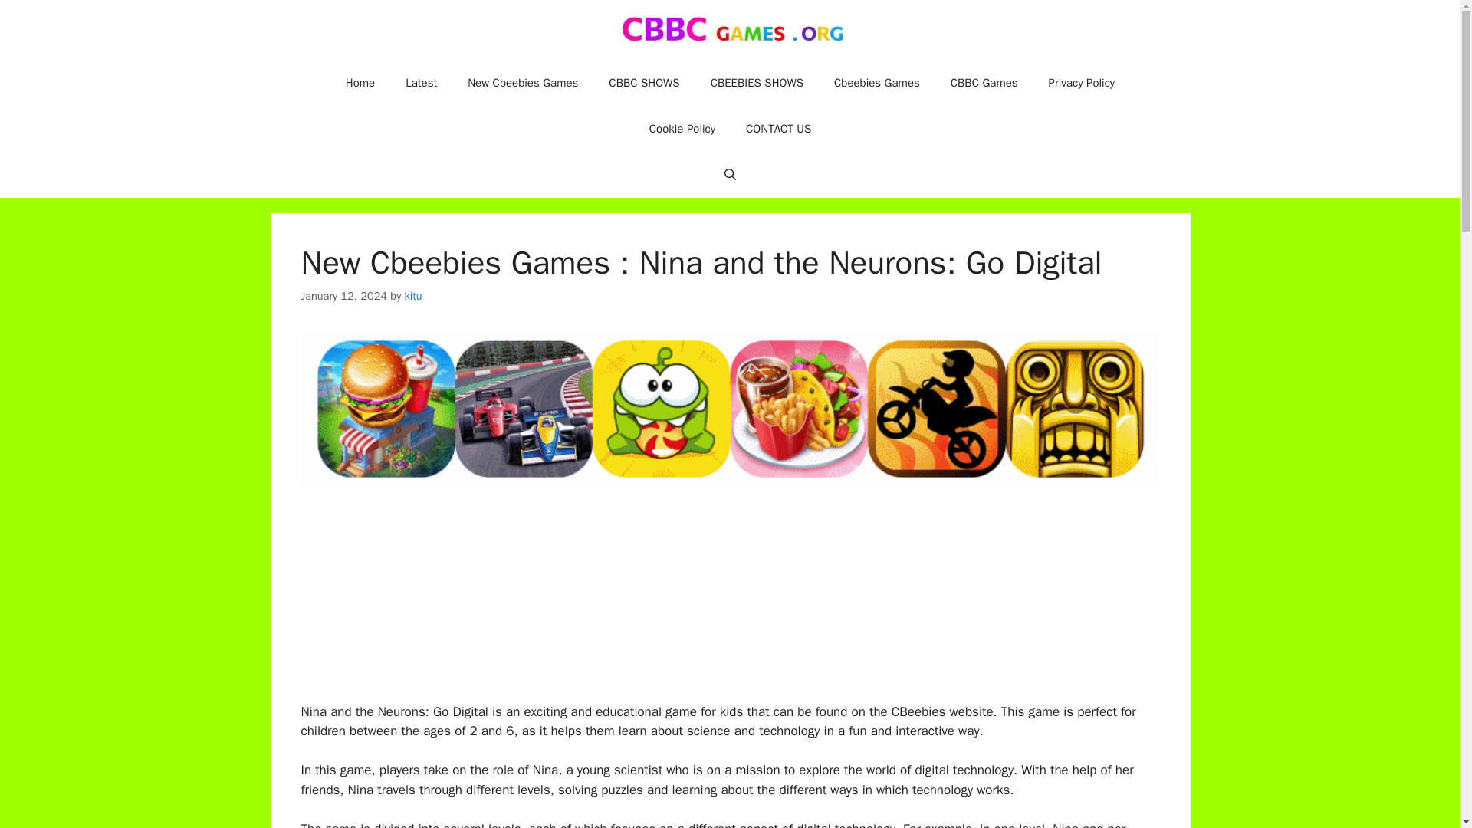 Image resolution: width=1472 pixels, height=828 pixels. I want to click on CBBC Games, so click(984, 83).